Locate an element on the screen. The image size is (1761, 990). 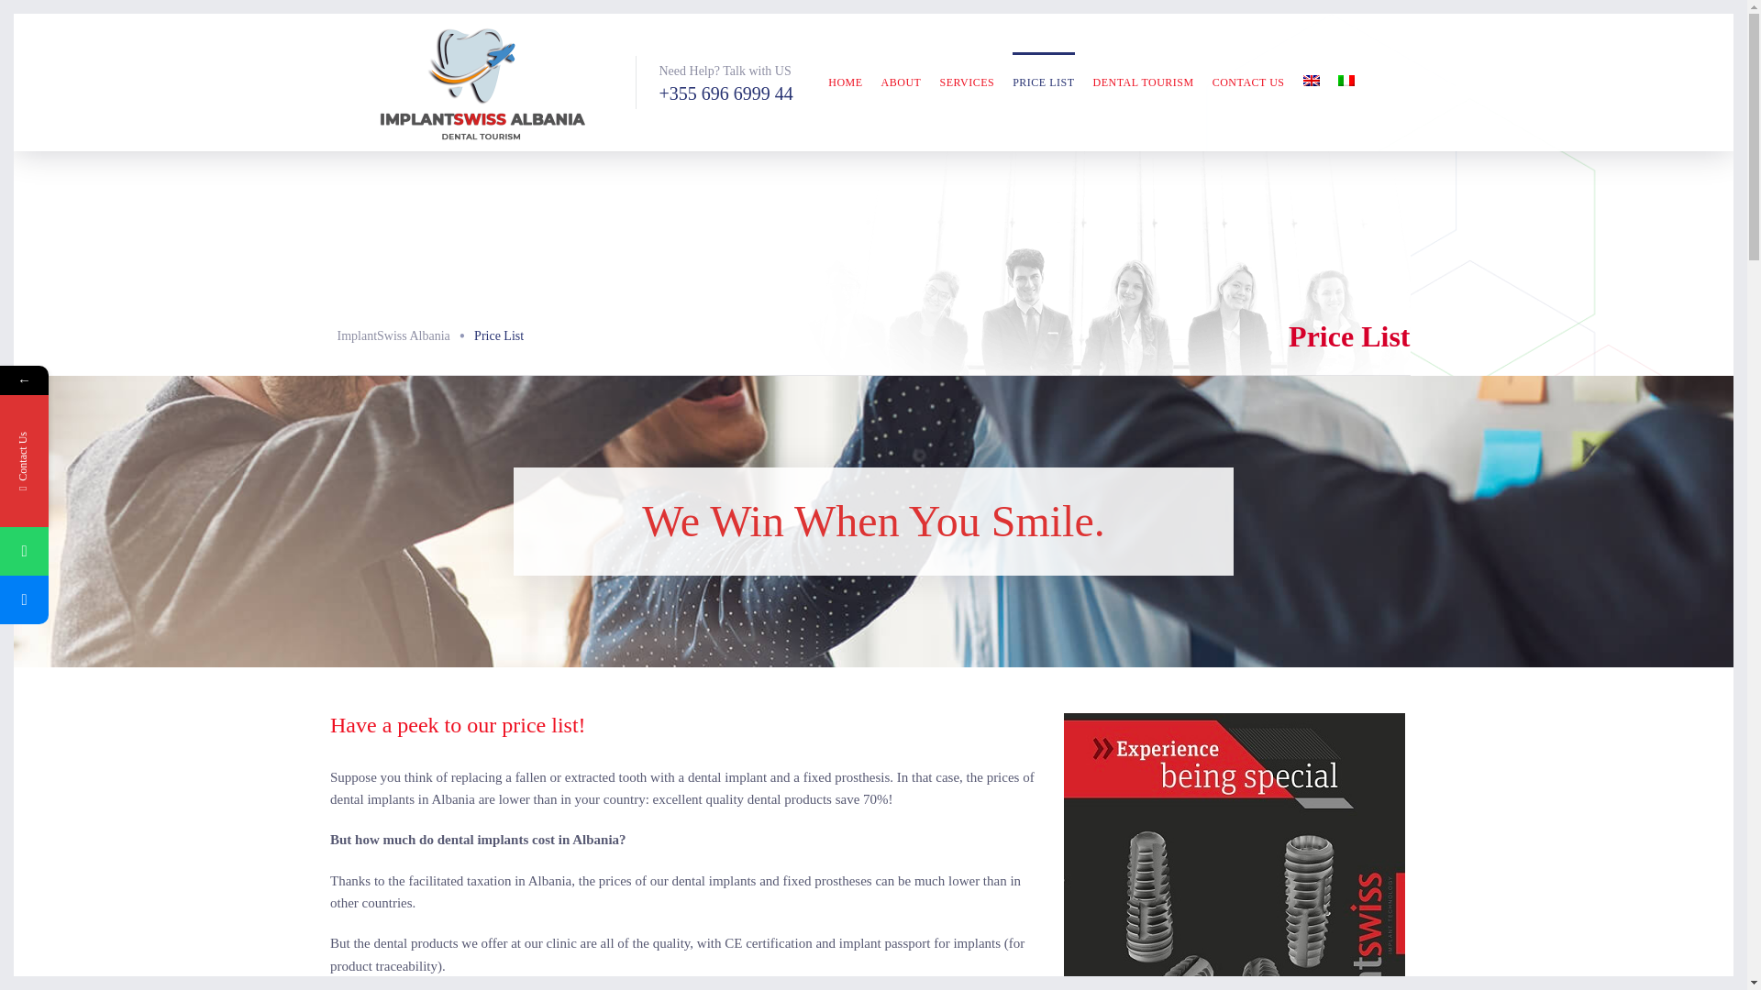
impinanti-dentali-in-tirana-albania is located at coordinates (1235, 851).